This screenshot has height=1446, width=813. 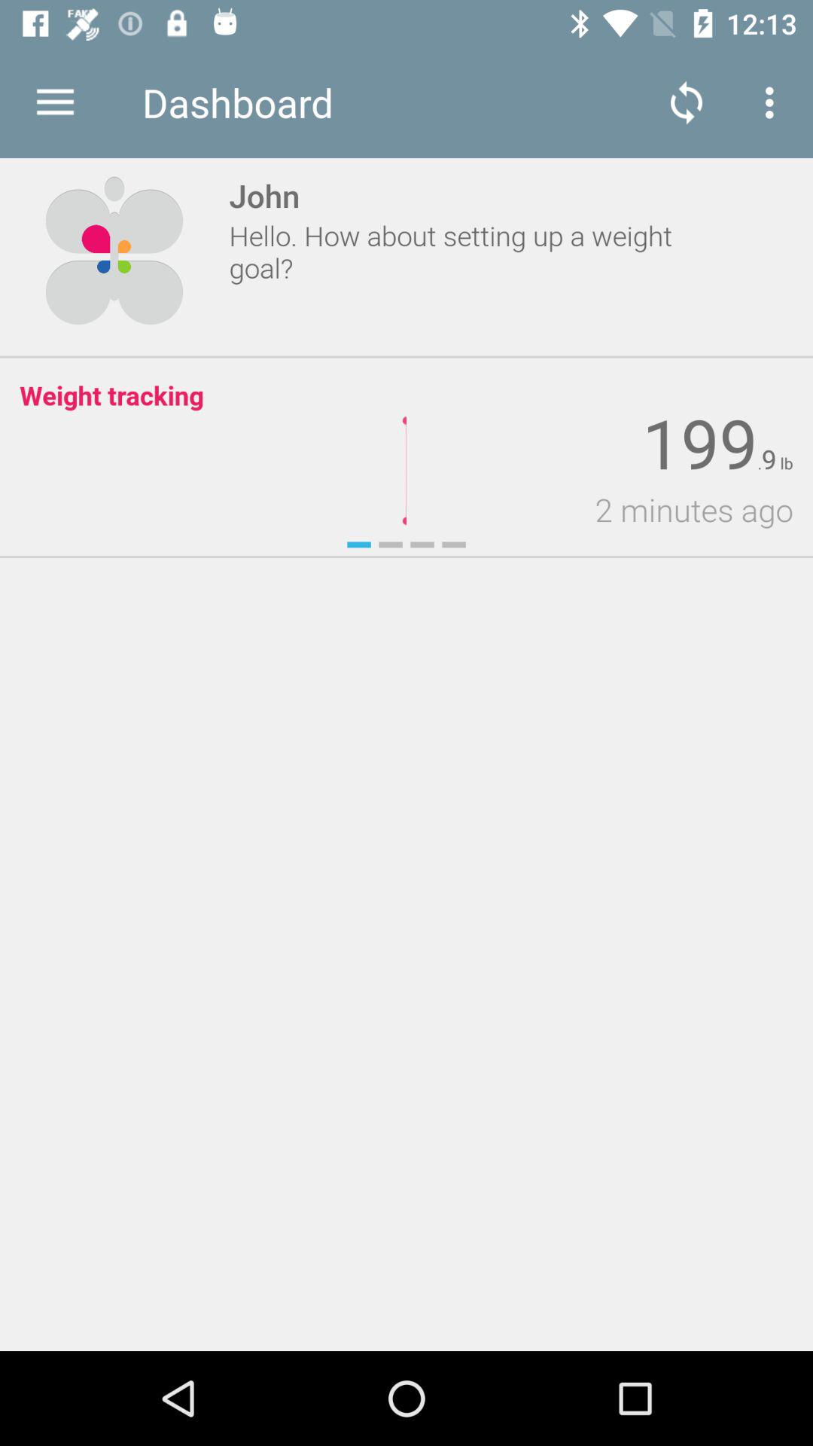 What do you see at coordinates (759, 464) in the screenshot?
I see `flip to . icon` at bounding box center [759, 464].